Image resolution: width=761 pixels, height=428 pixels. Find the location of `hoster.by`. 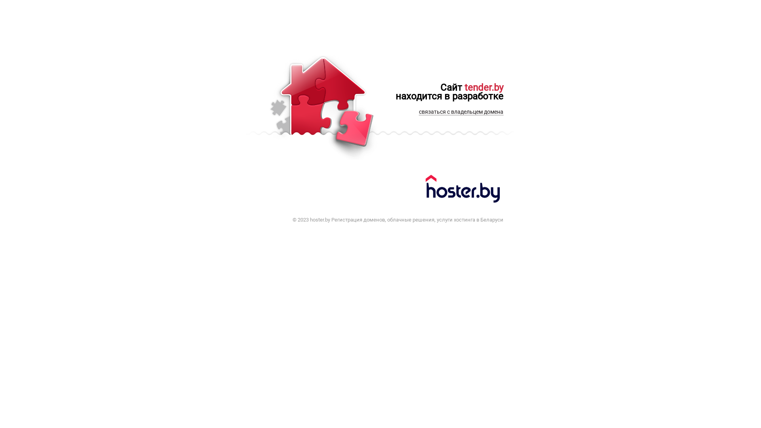

hoster.by is located at coordinates (320, 220).